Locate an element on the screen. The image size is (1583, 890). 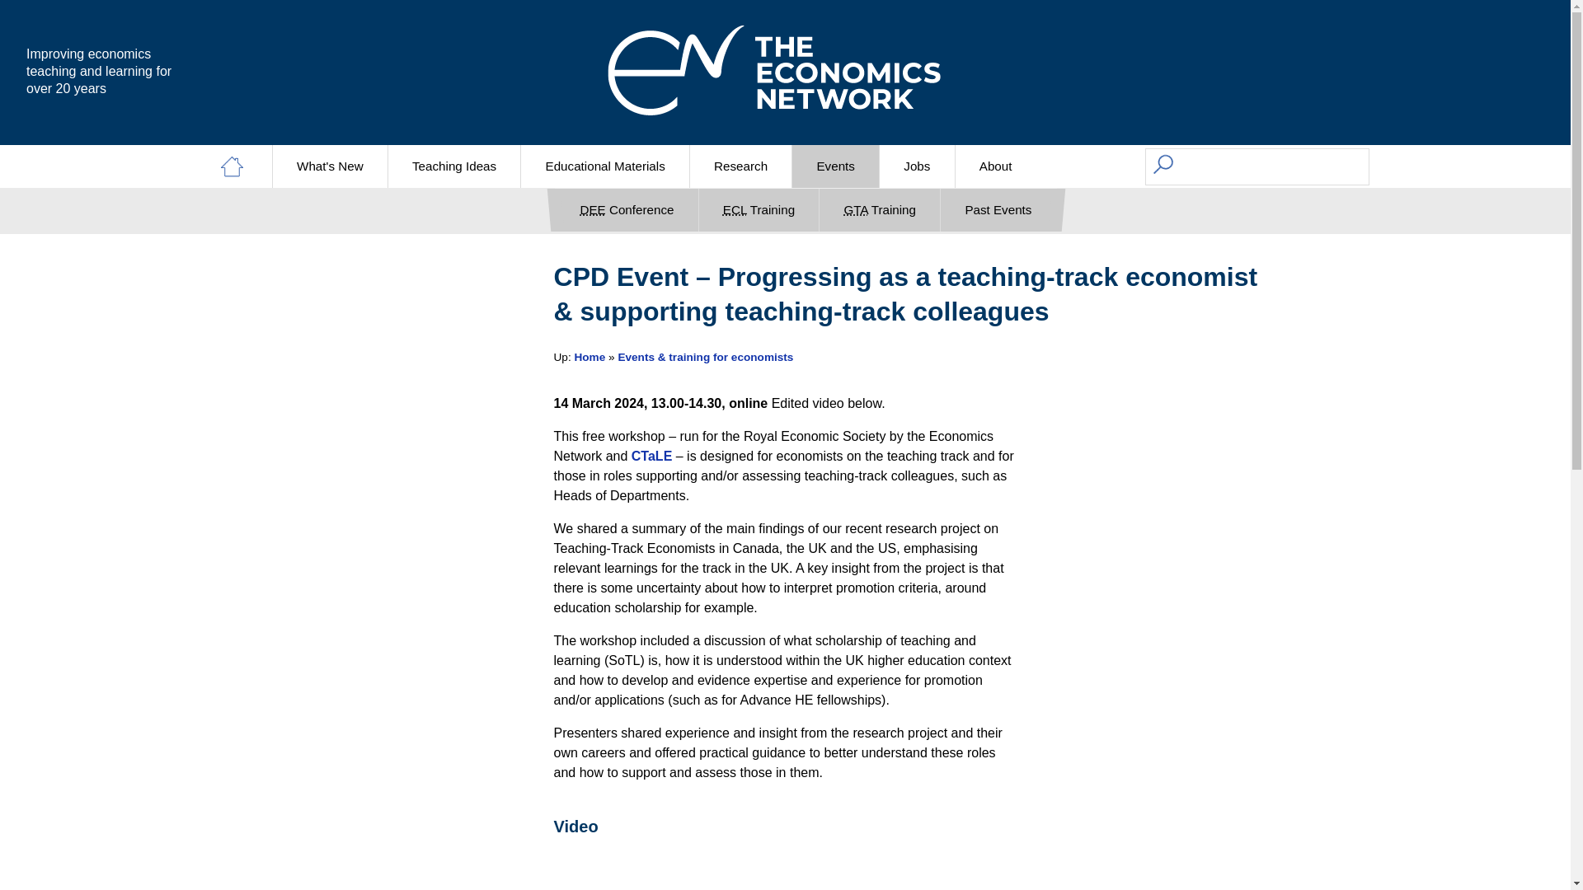
Jobs is located at coordinates (917, 166).